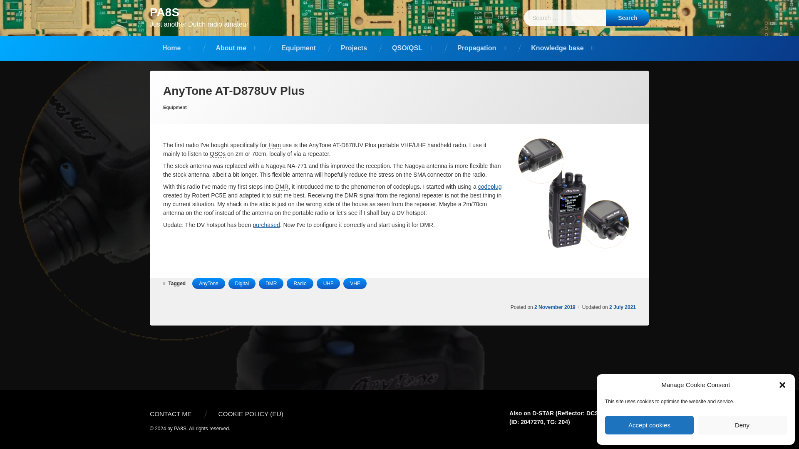 The height and width of the screenshot is (449, 799). I want to click on Deny, so click(742, 425).